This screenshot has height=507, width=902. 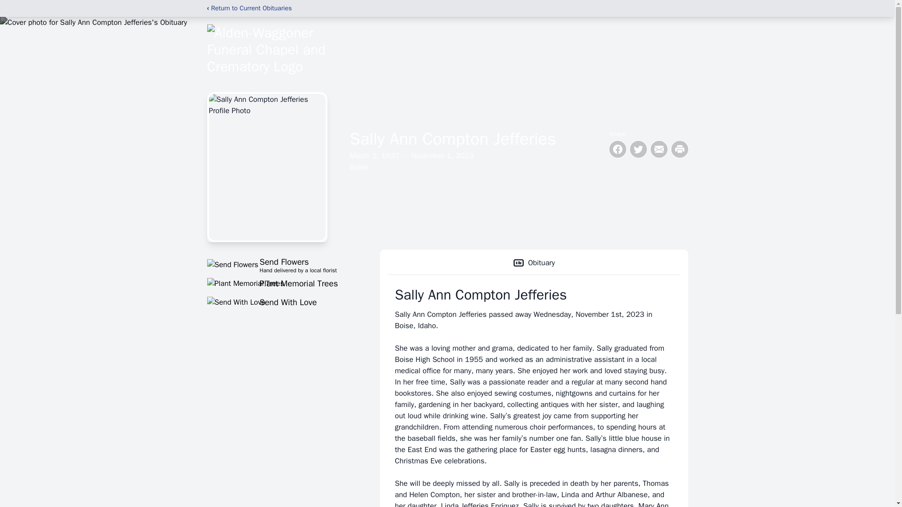 What do you see at coordinates (533, 263) in the screenshot?
I see `Send With Love` at bounding box center [533, 263].